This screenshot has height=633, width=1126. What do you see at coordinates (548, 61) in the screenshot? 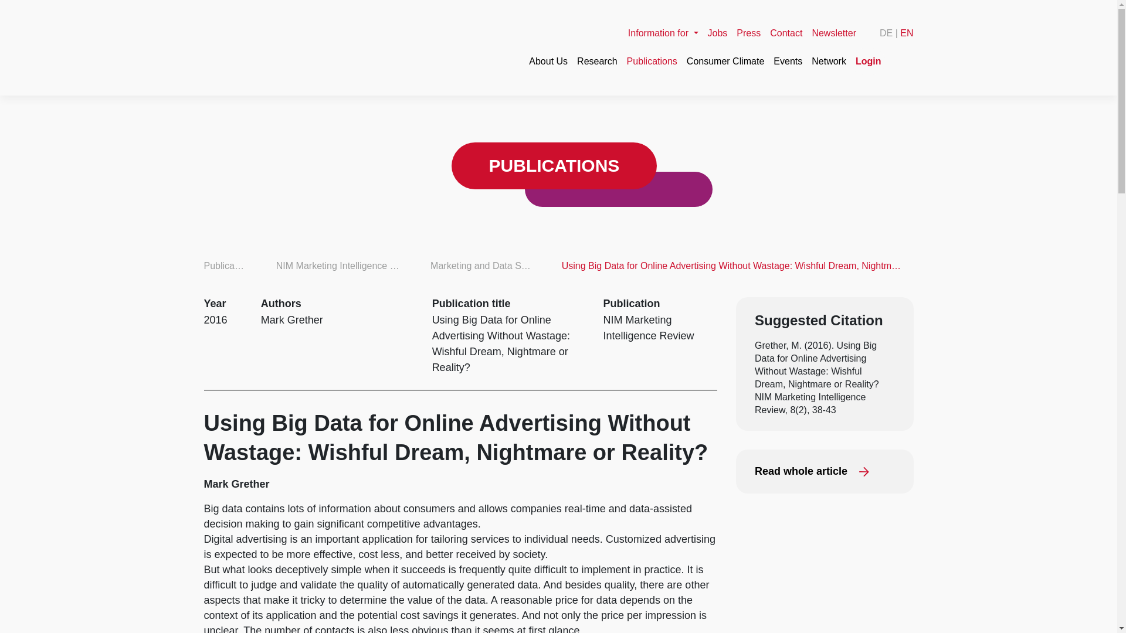
I see `About Us` at bounding box center [548, 61].